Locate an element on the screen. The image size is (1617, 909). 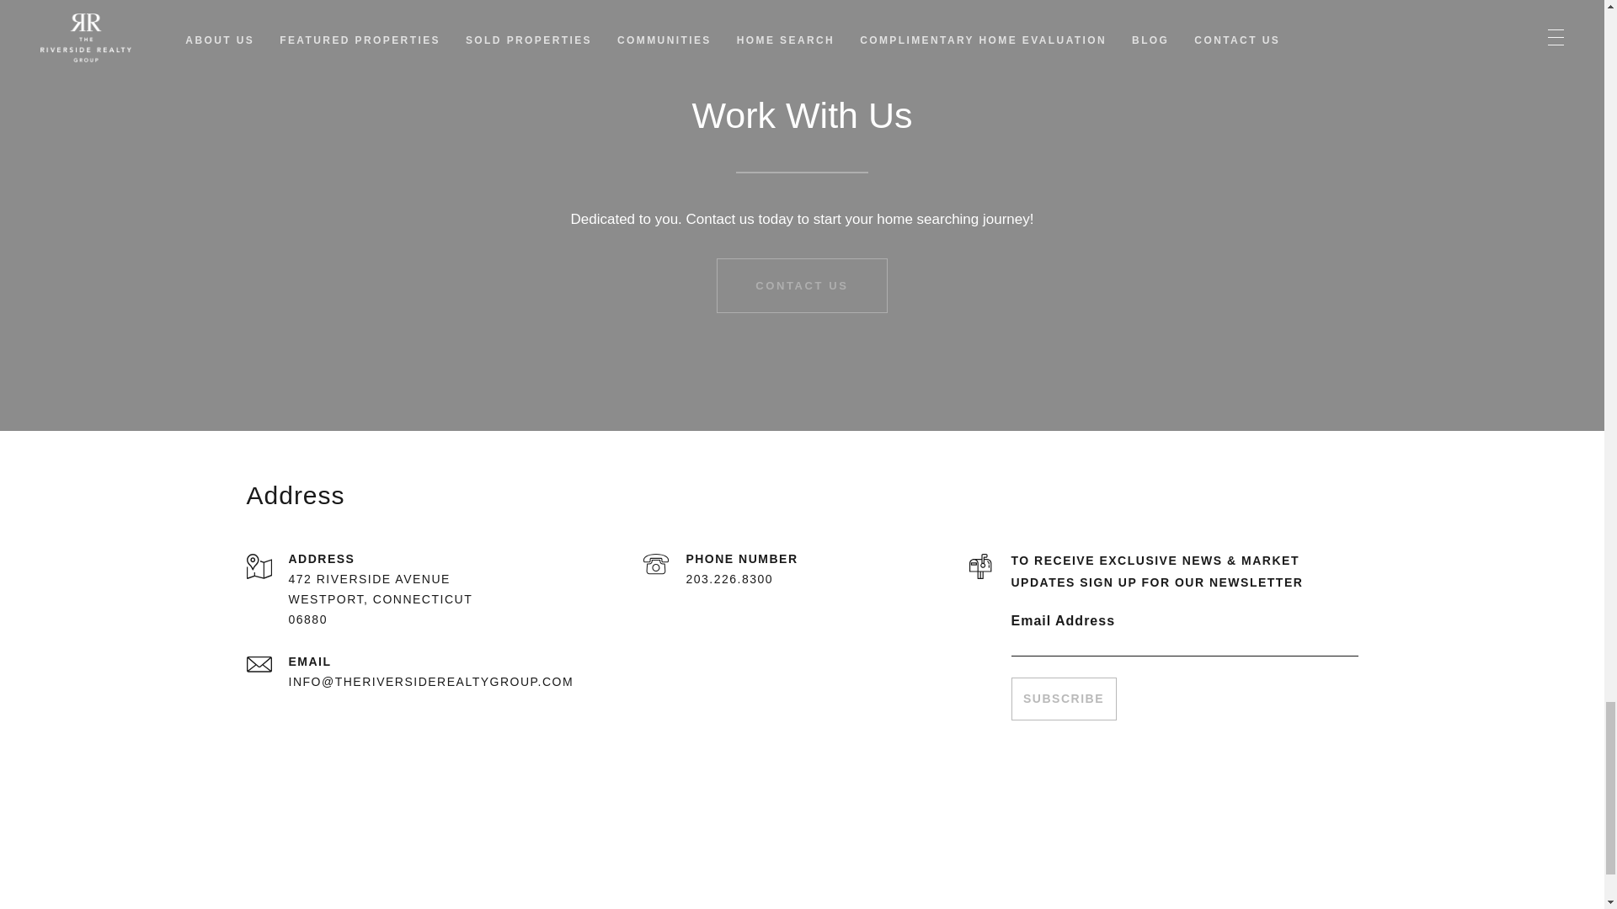
CONTACT US is located at coordinates (802, 284).